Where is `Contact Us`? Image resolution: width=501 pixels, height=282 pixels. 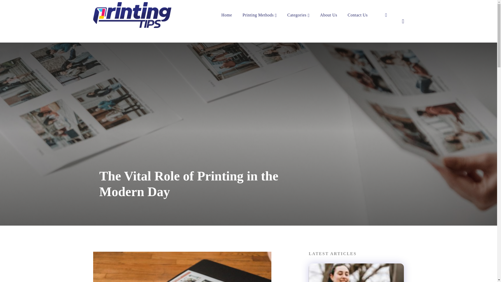
Contact Us is located at coordinates (357, 15).